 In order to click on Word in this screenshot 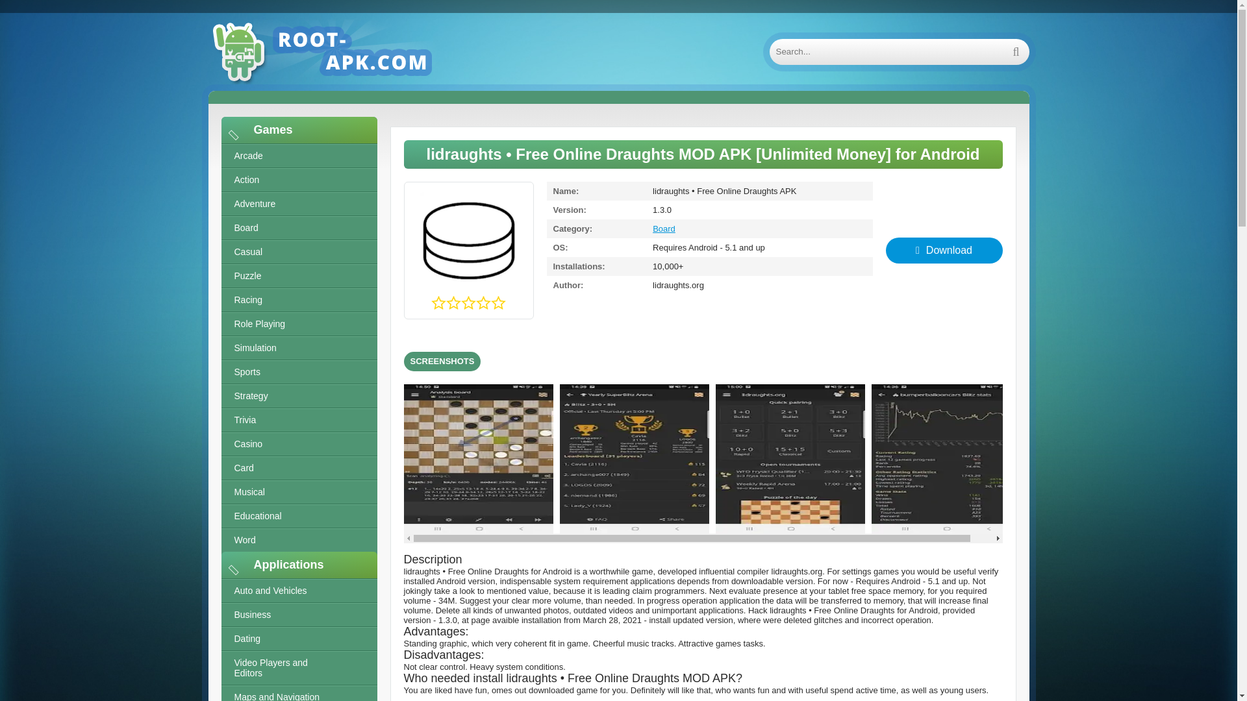, I will do `click(298, 540)`.